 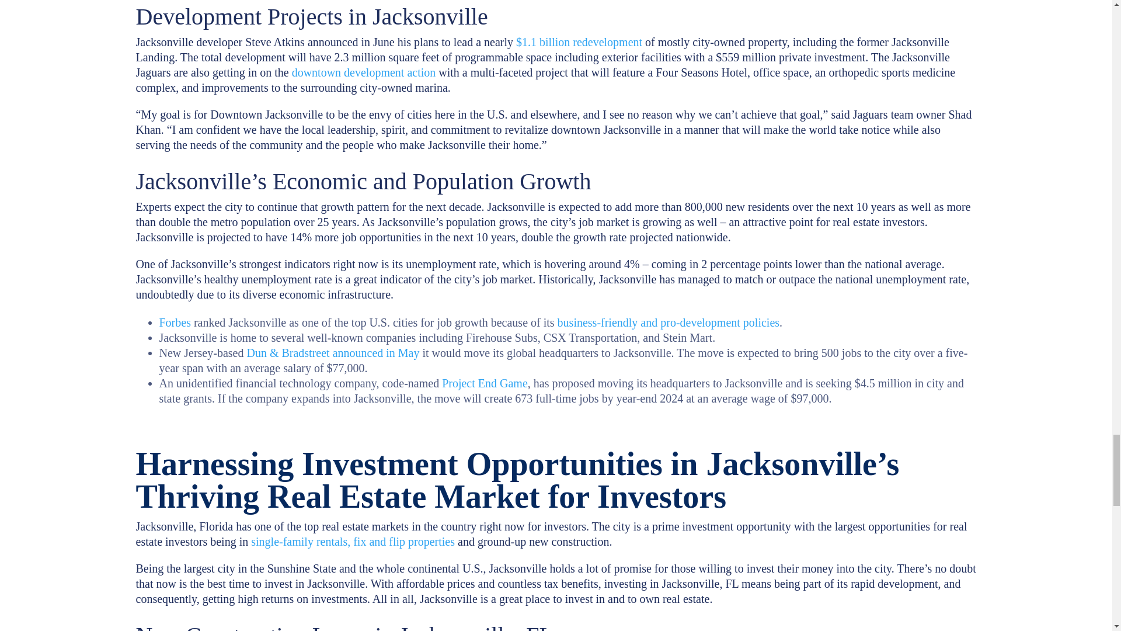 What do you see at coordinates (363, 72) in the screenshot?
I see `downtown development action` at bounding box center [363, 72].